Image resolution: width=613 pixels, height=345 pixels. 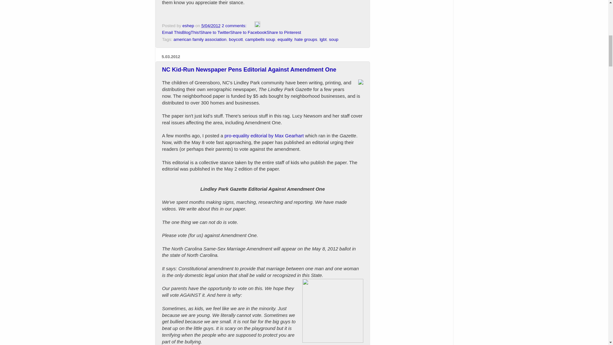 What do you see at coordinates (251, 26) in the screenshot?
I see `Email Post` at bounding box center [251, 26].